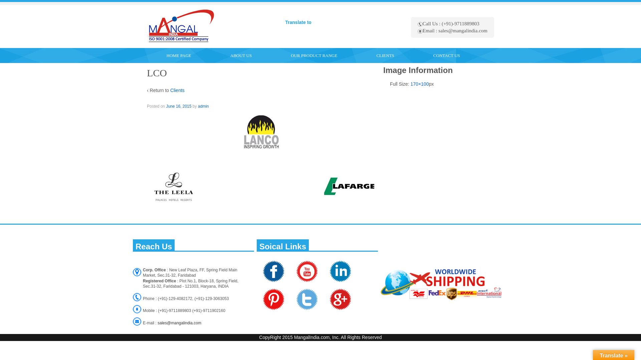  Describe the element at coordinates (314, 55) in the screenshot. I see `OUR PRODUCT RANGE` at that location.